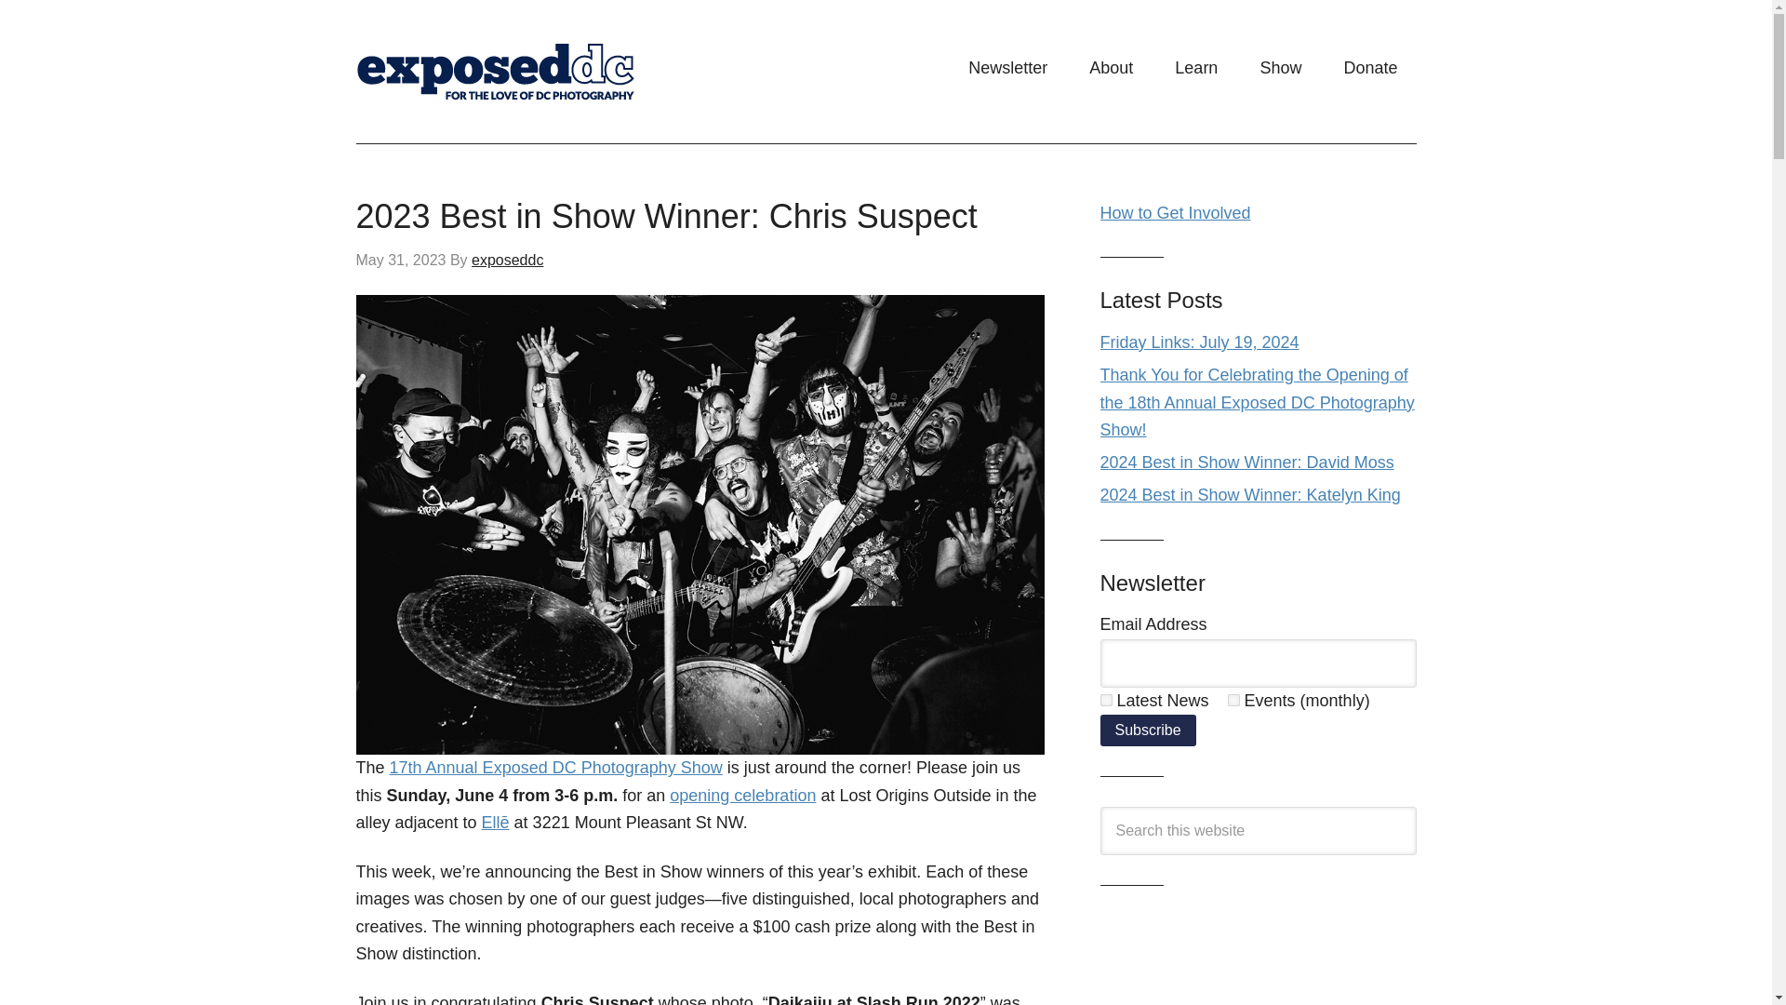  What do you see at coordinates (742, 795) in the screenshot?
I see `opening celebration` at bounding box center [742, 795].